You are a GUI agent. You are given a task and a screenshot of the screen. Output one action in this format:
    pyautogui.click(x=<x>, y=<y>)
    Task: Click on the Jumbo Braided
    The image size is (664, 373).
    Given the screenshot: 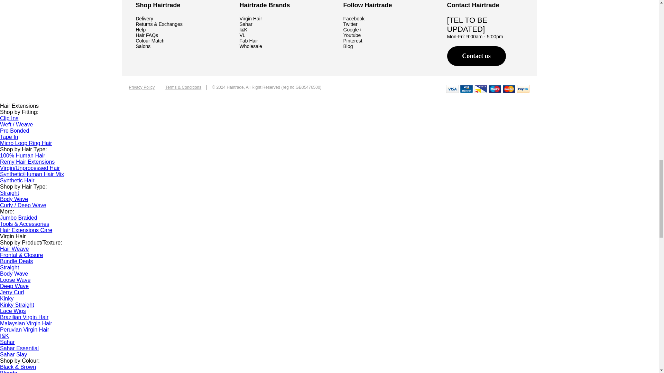 What is the action you would take?
    pyautogui.click(x=19, y=218)
    